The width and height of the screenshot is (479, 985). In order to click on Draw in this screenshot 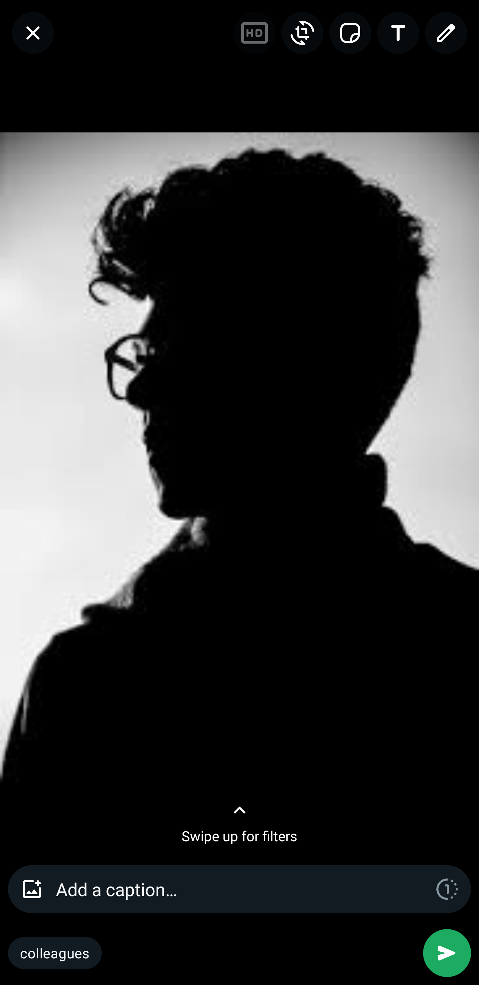, I will do `click(446, 33)`.